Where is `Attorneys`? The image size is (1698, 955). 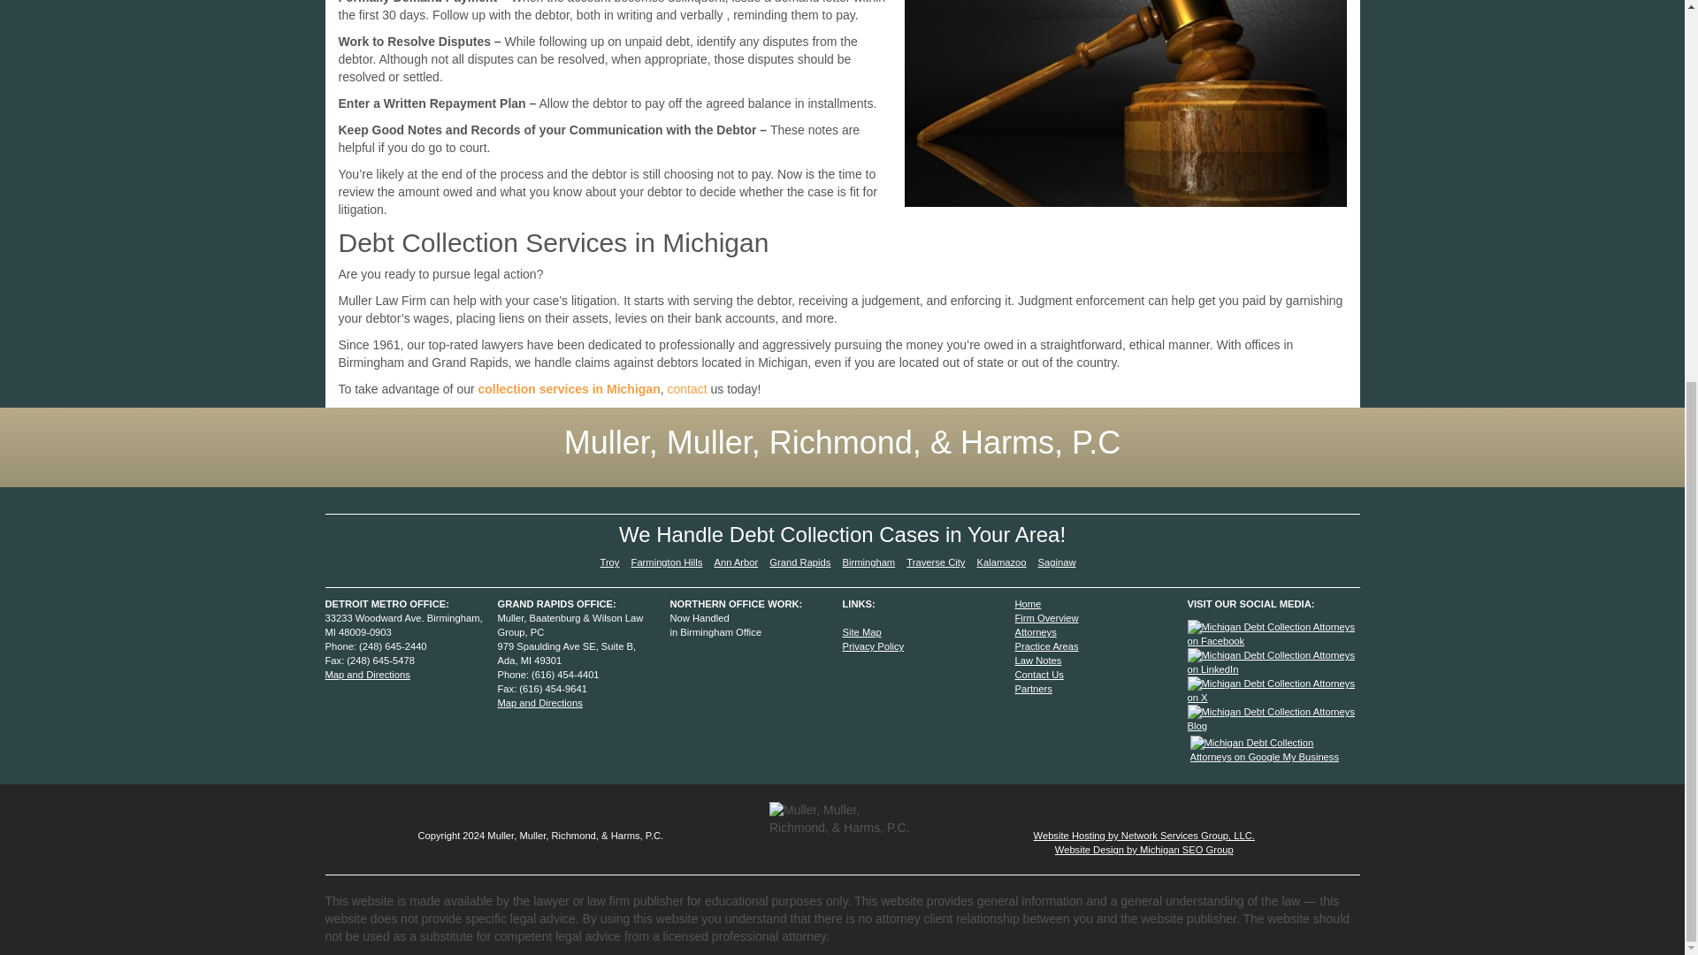
Attorneys is located at coordinates (1036, 631).